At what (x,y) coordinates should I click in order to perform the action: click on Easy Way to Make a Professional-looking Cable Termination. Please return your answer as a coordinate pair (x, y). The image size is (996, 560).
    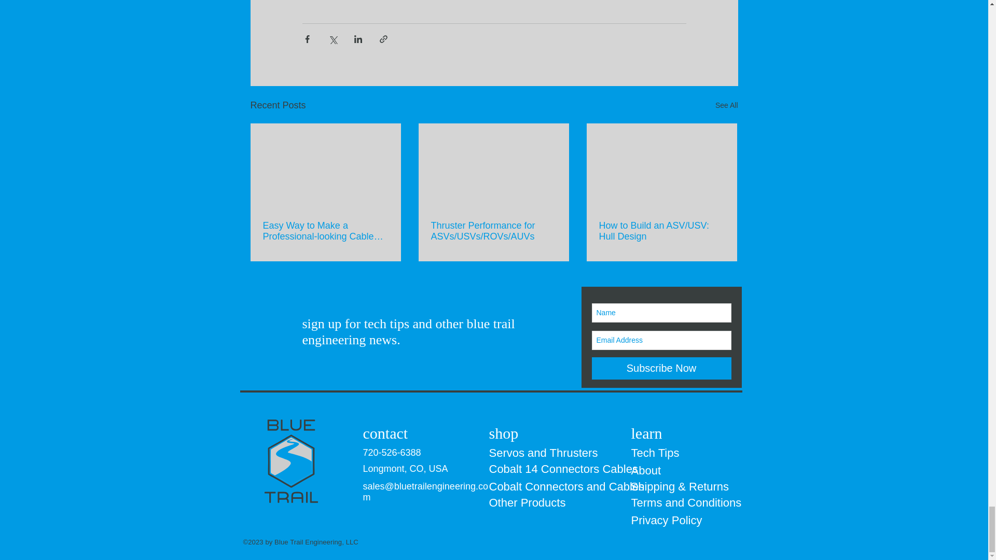
    Looking at the image, I should click on (325, 231).